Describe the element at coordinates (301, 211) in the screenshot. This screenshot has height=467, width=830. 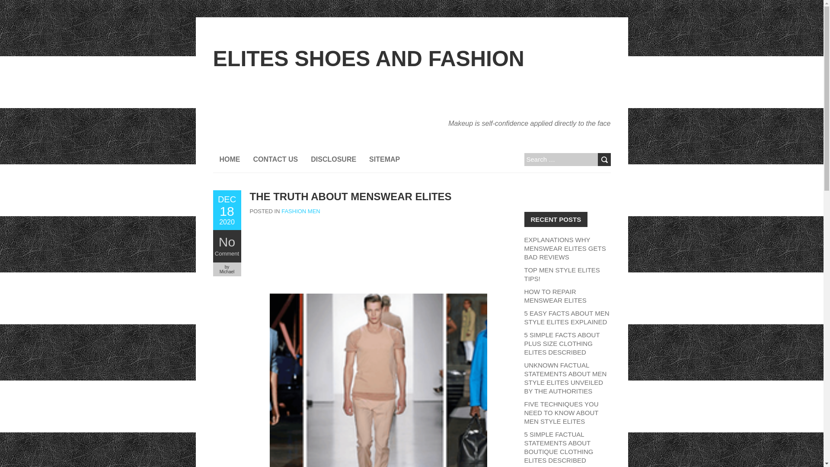
I see `FASHION MEN` at that location.